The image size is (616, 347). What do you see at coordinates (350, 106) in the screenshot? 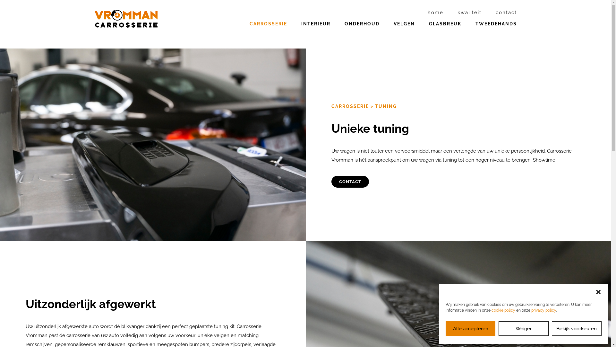
I see `CARROSSERIE` at bounding box center [350, 106].